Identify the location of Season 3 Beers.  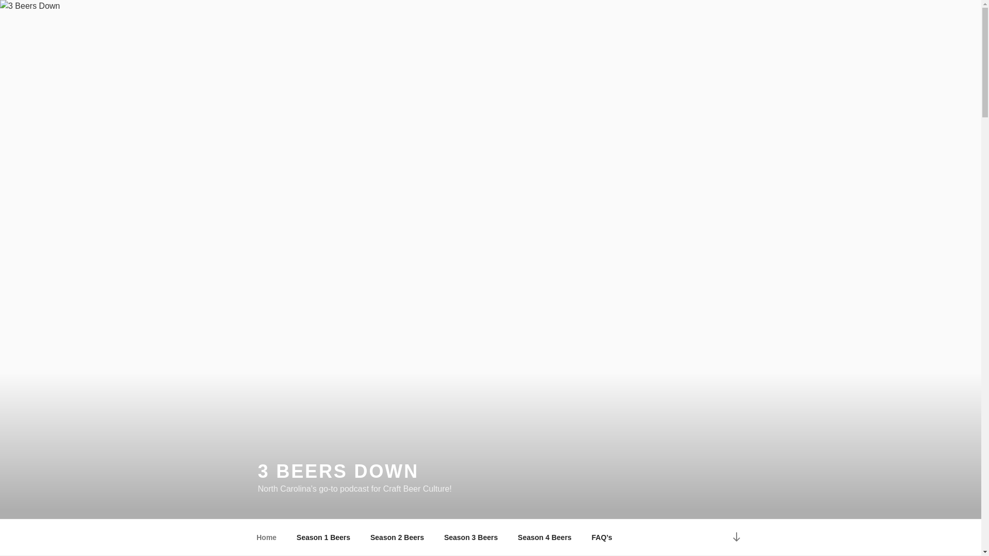
(471, 537).